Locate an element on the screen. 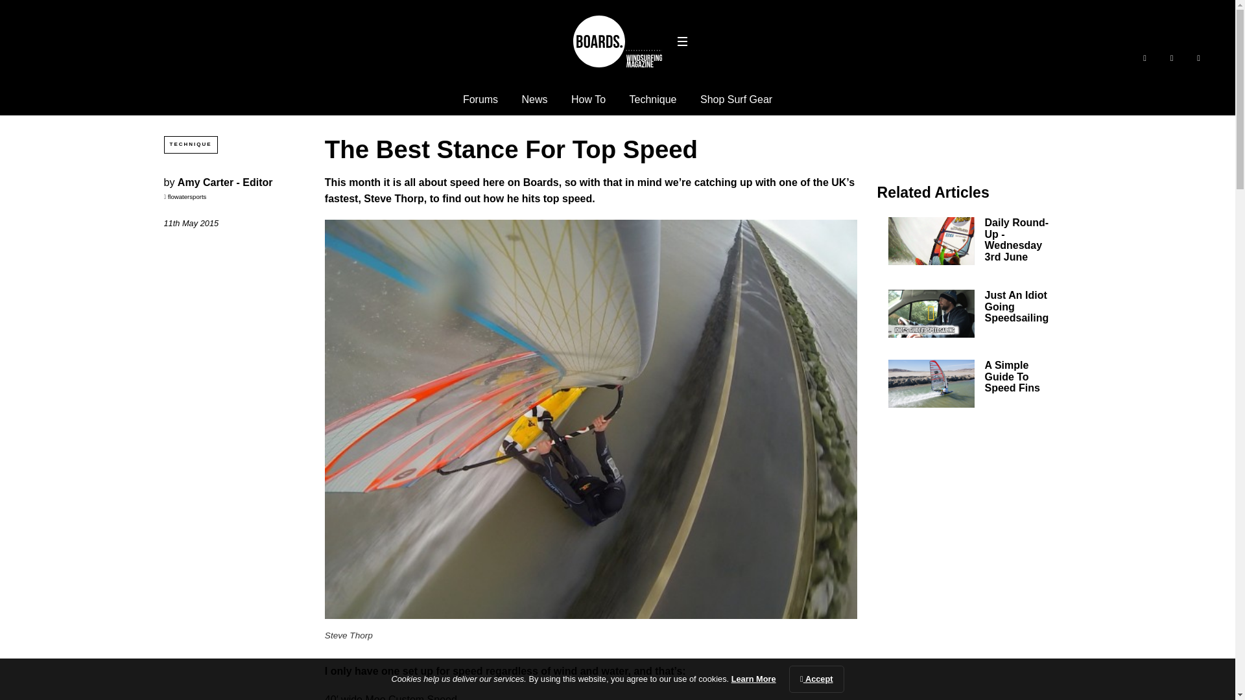 This screenshot has width=1245, height=700. Menu is located at coordinates (682, 41).